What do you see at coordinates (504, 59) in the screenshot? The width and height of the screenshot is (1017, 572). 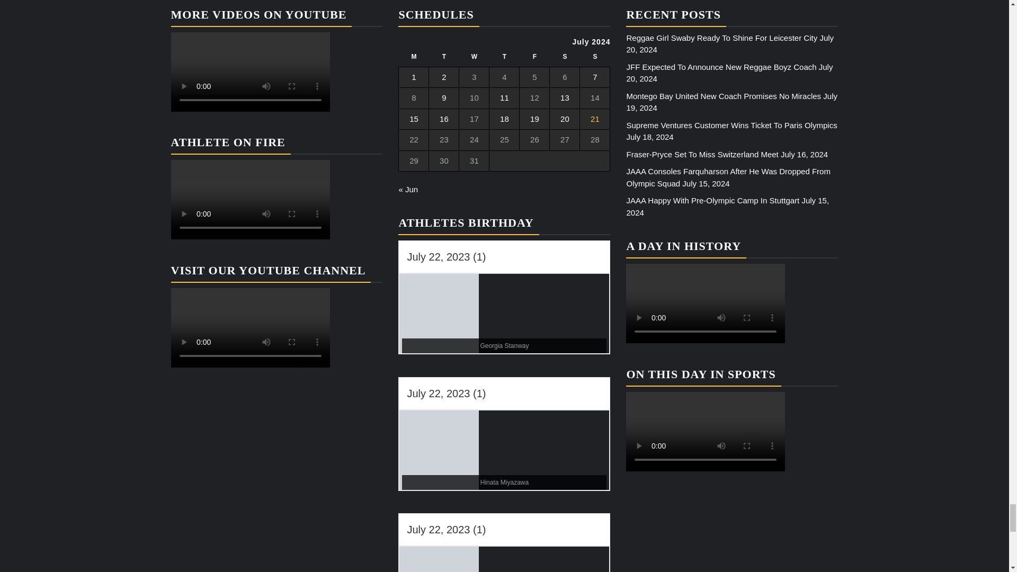 I see `Thursday` at bounding box center [504, 59].